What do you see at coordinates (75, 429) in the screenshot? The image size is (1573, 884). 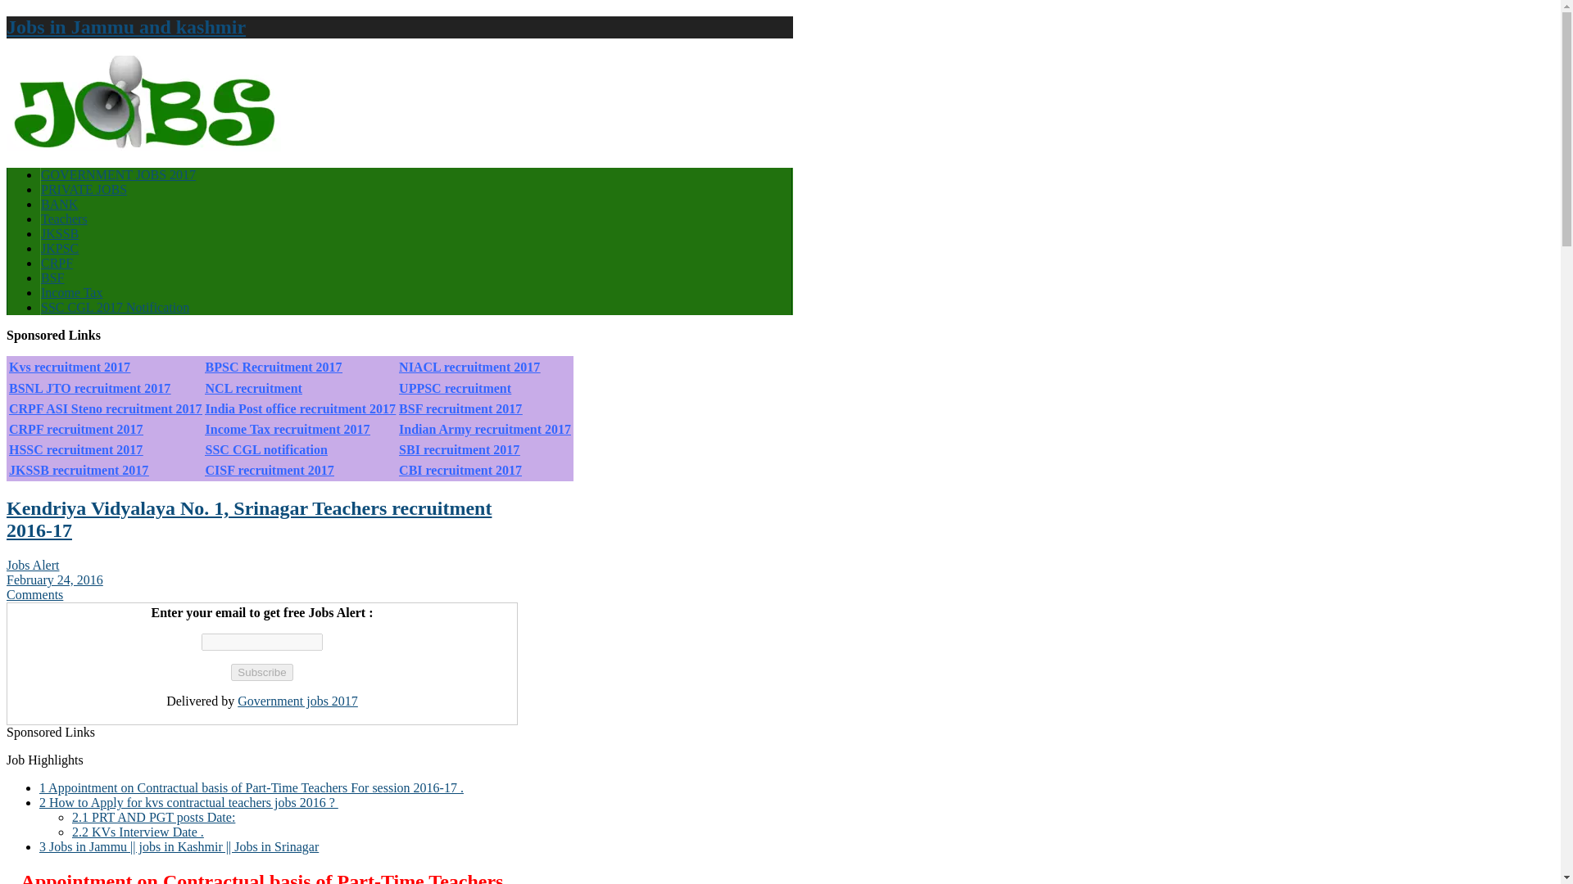 I see `CRPF recruitment 2017` at bounding box center [75, 429].